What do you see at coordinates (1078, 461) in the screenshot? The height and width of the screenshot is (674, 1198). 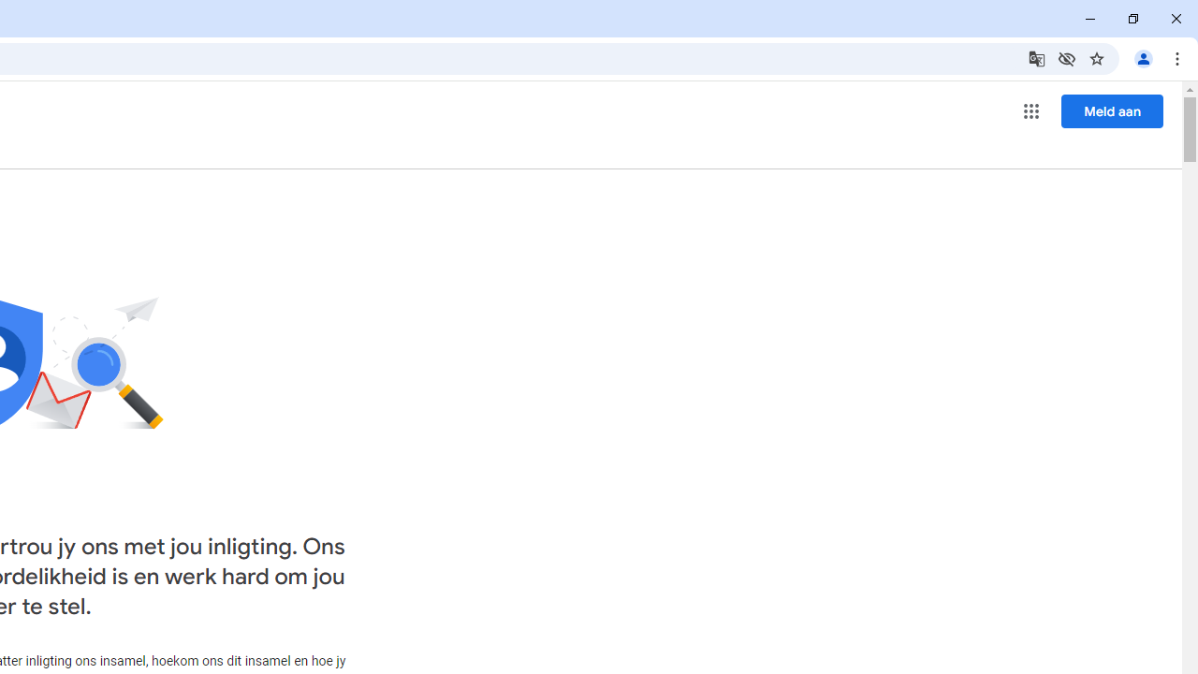 I see `Cancel` at bounding box center [1078, 461].